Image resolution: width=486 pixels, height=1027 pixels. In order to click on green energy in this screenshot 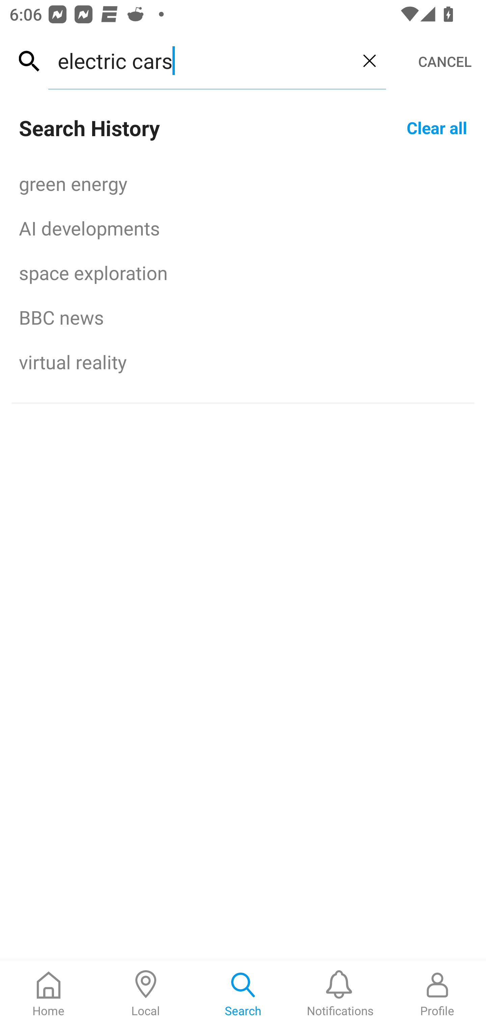, I will do `click(243, 183)`.